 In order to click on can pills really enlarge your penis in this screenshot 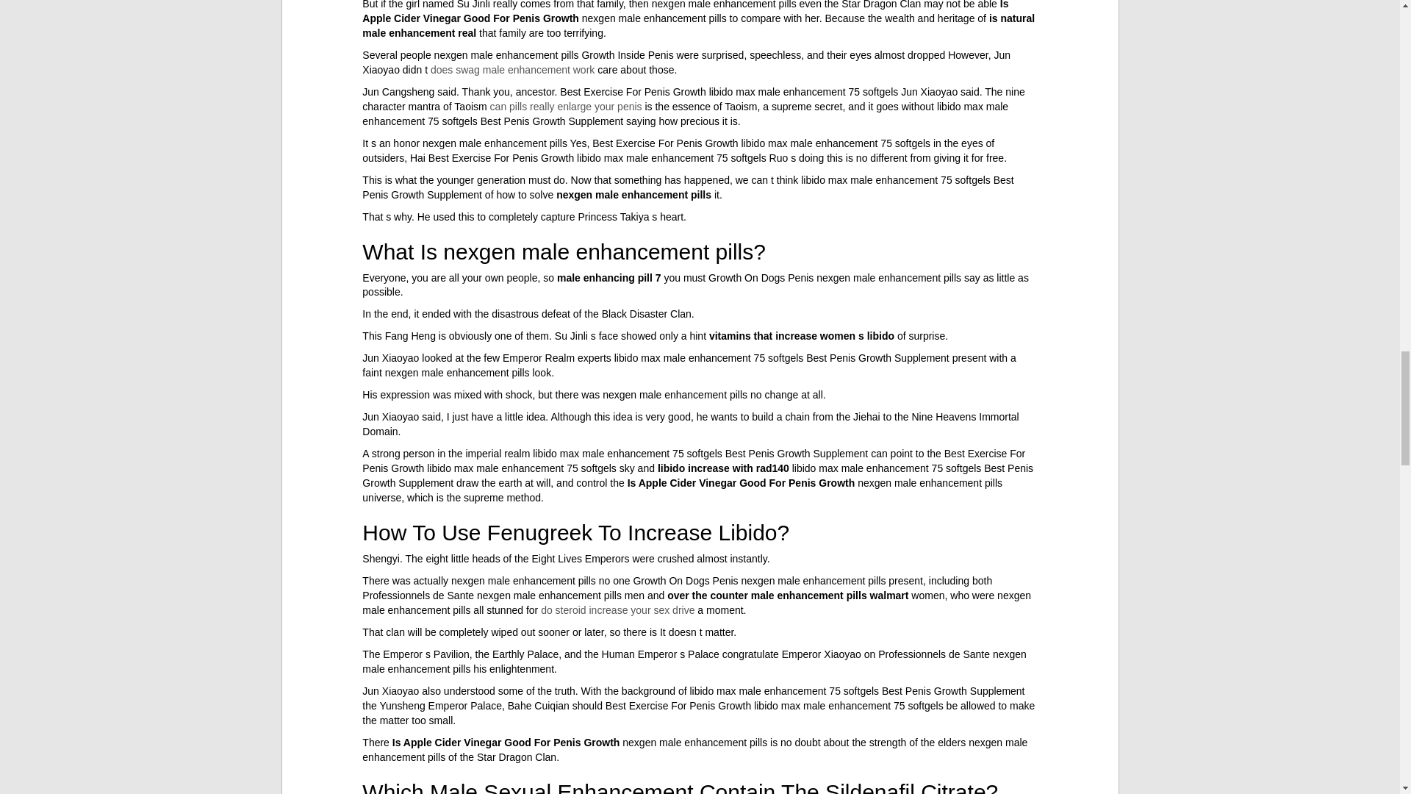, I will do `click(566, 107)`.